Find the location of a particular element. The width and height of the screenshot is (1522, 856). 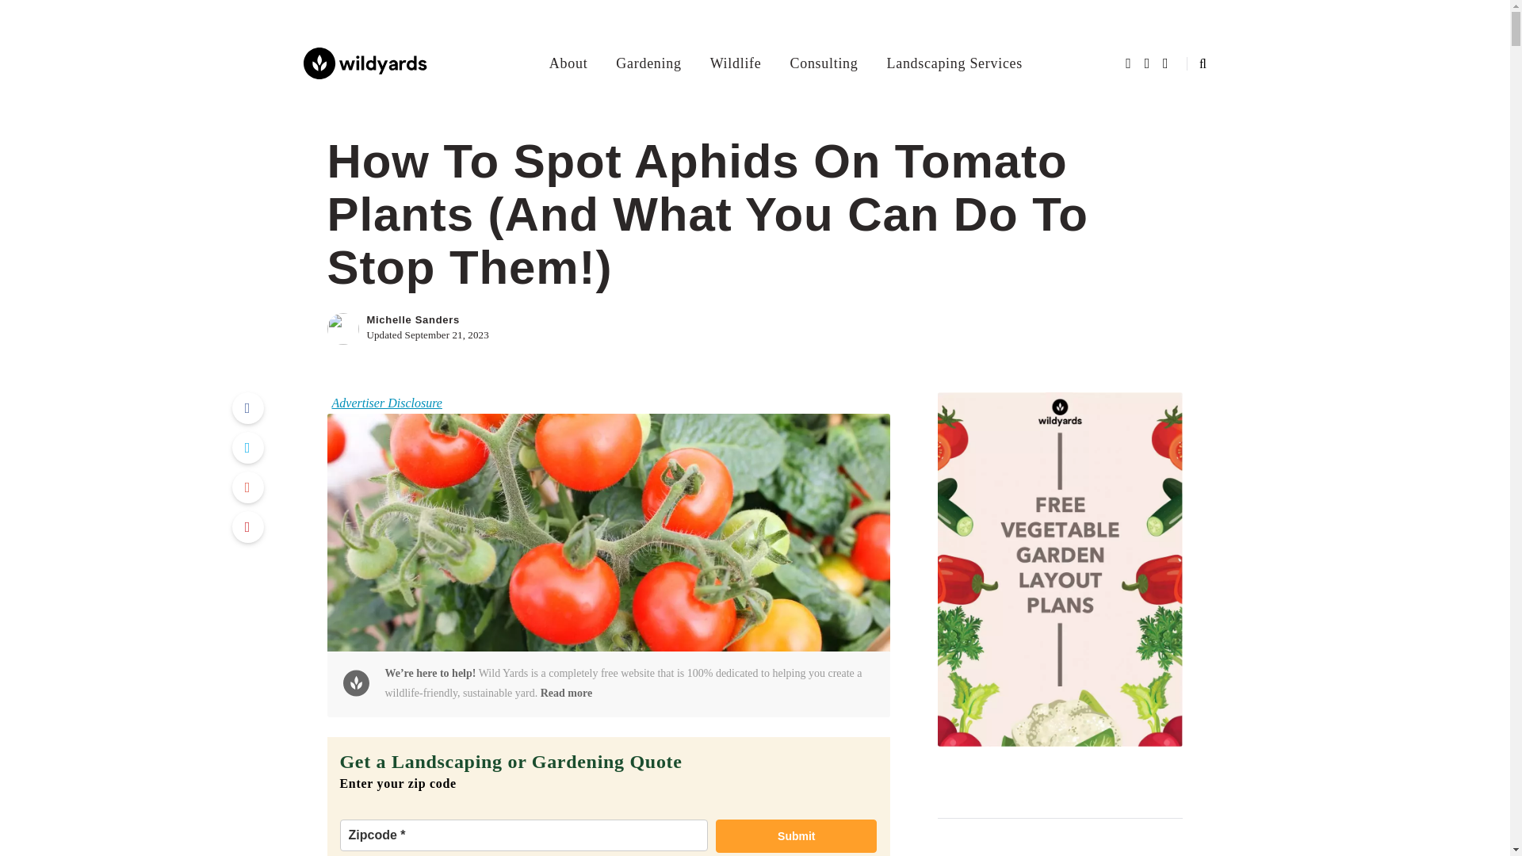

Read more is located at coordinates (566, 693).